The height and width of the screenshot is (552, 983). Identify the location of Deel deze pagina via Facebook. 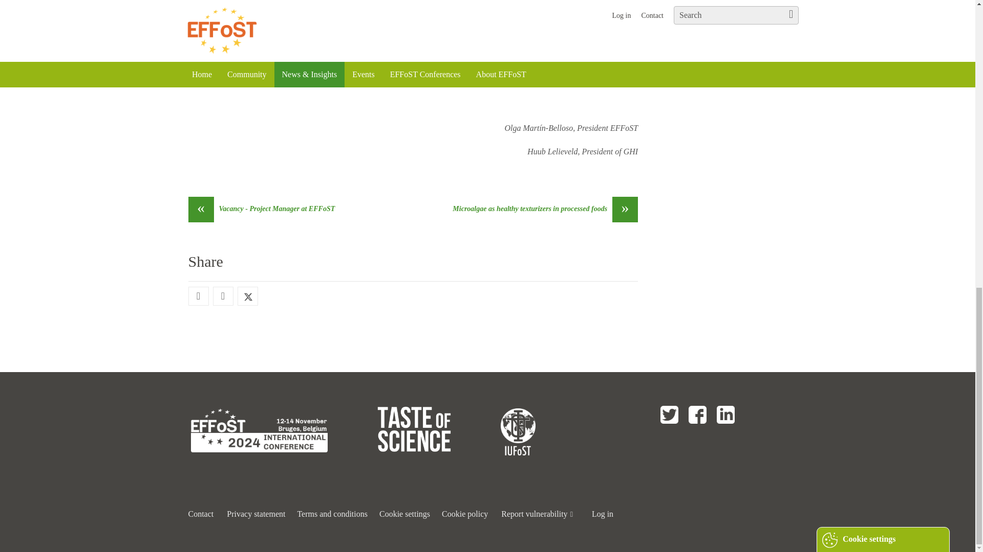
(198, 296).